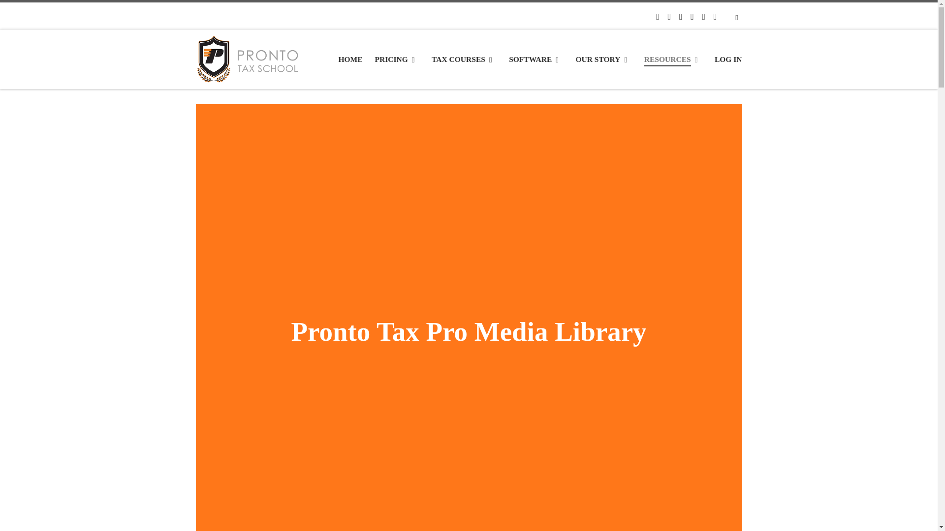 This screenshot has width=945, height=531. What do you see at coordinates (737, 17) in the screenshot?
I see `Search` at bounding box center [737, 17].